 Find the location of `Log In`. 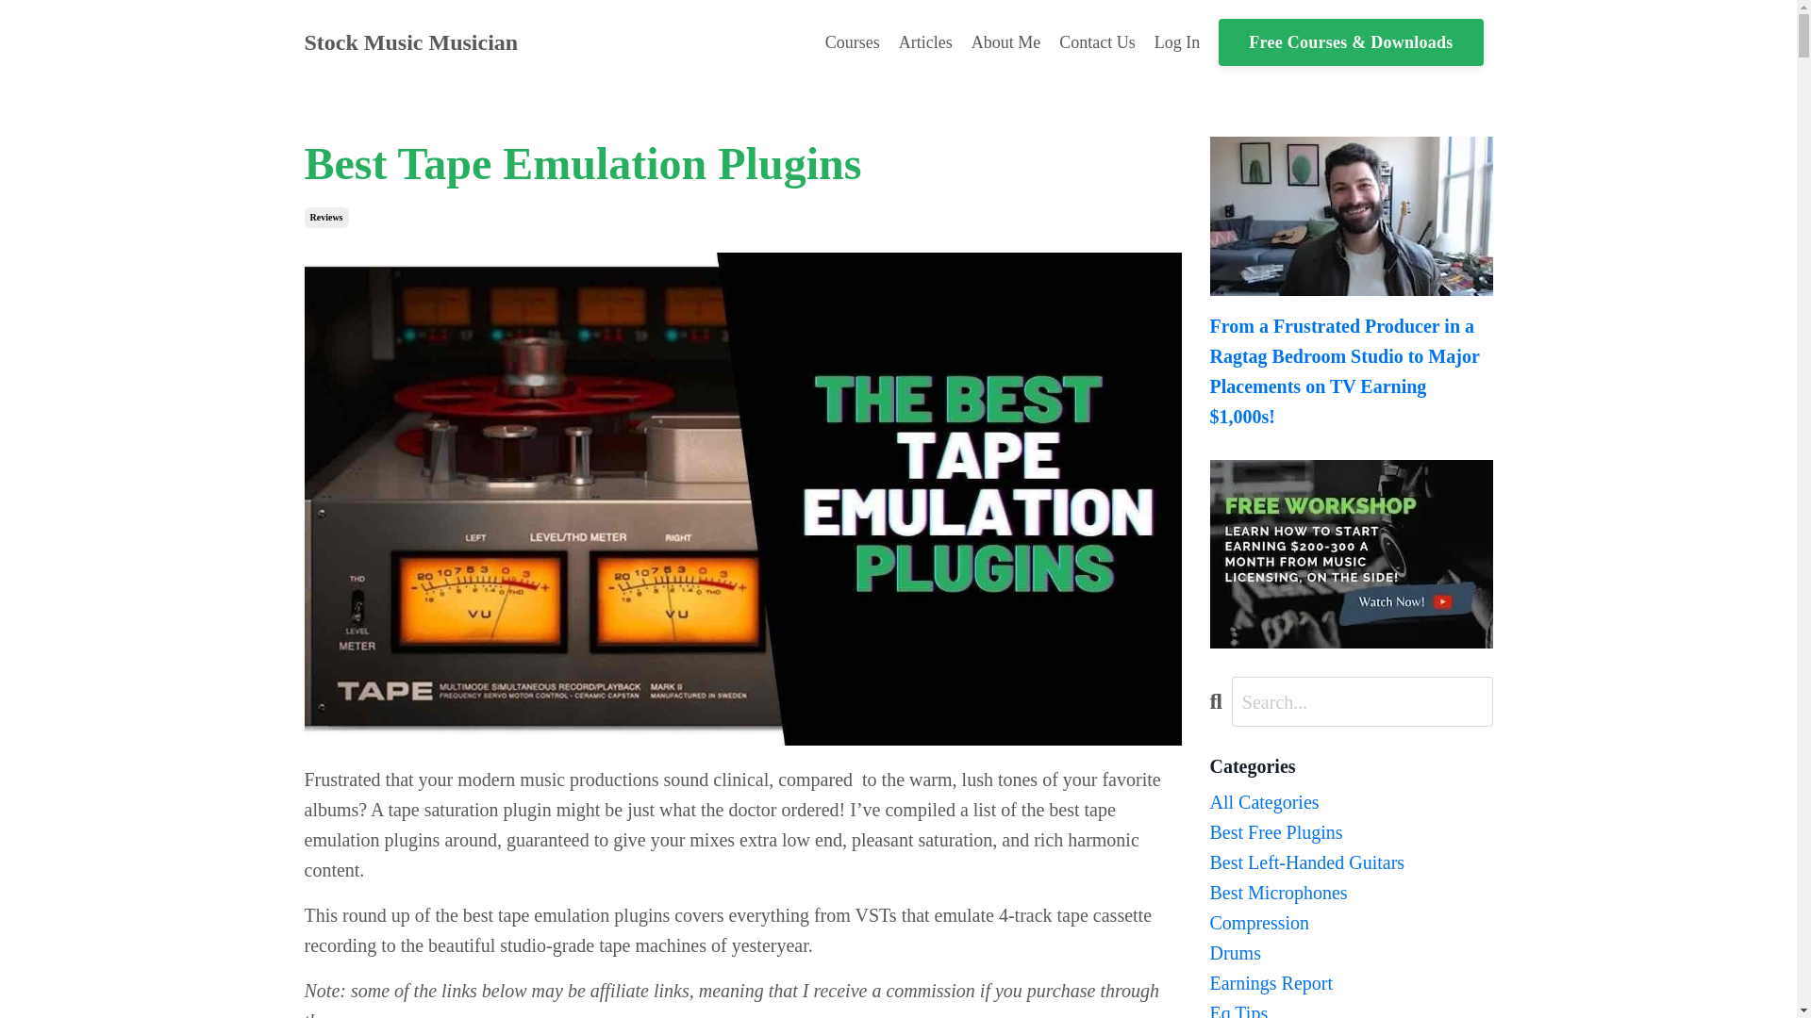

Log In is located at coordinates (1177, 41).